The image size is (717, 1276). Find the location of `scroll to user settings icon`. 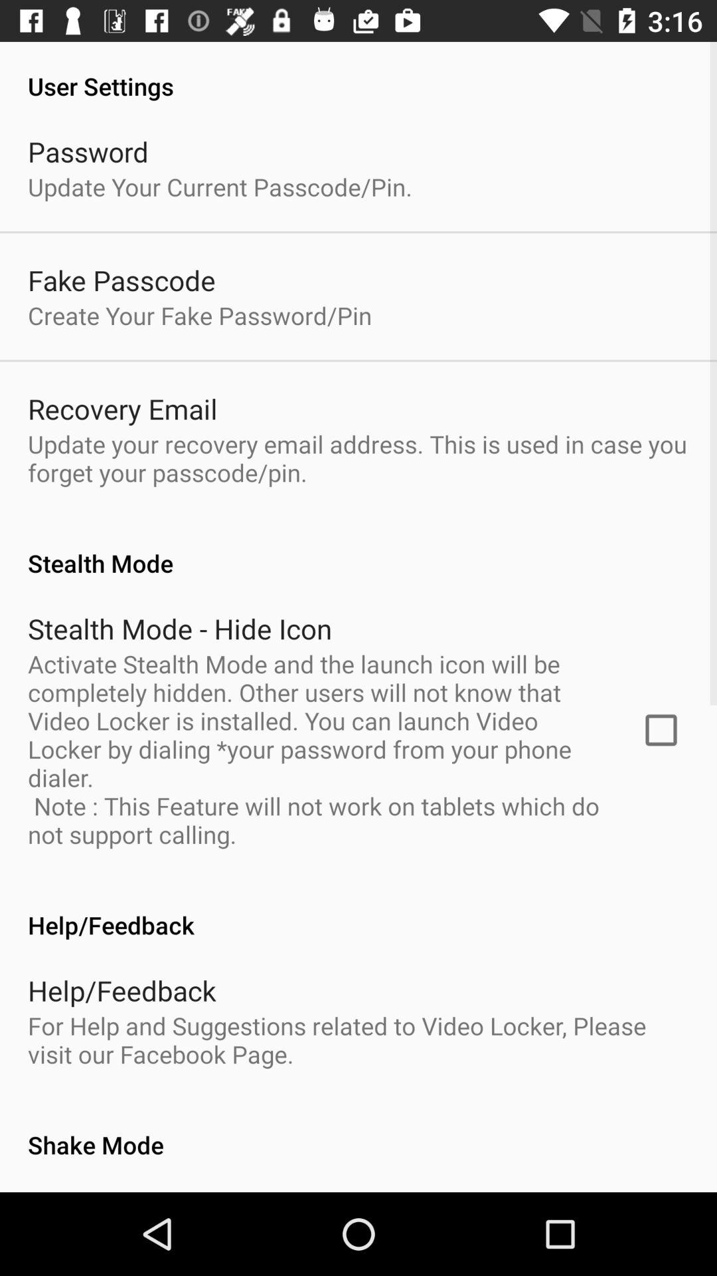

scroll to user settings icon is located at coordinates (358, 72).